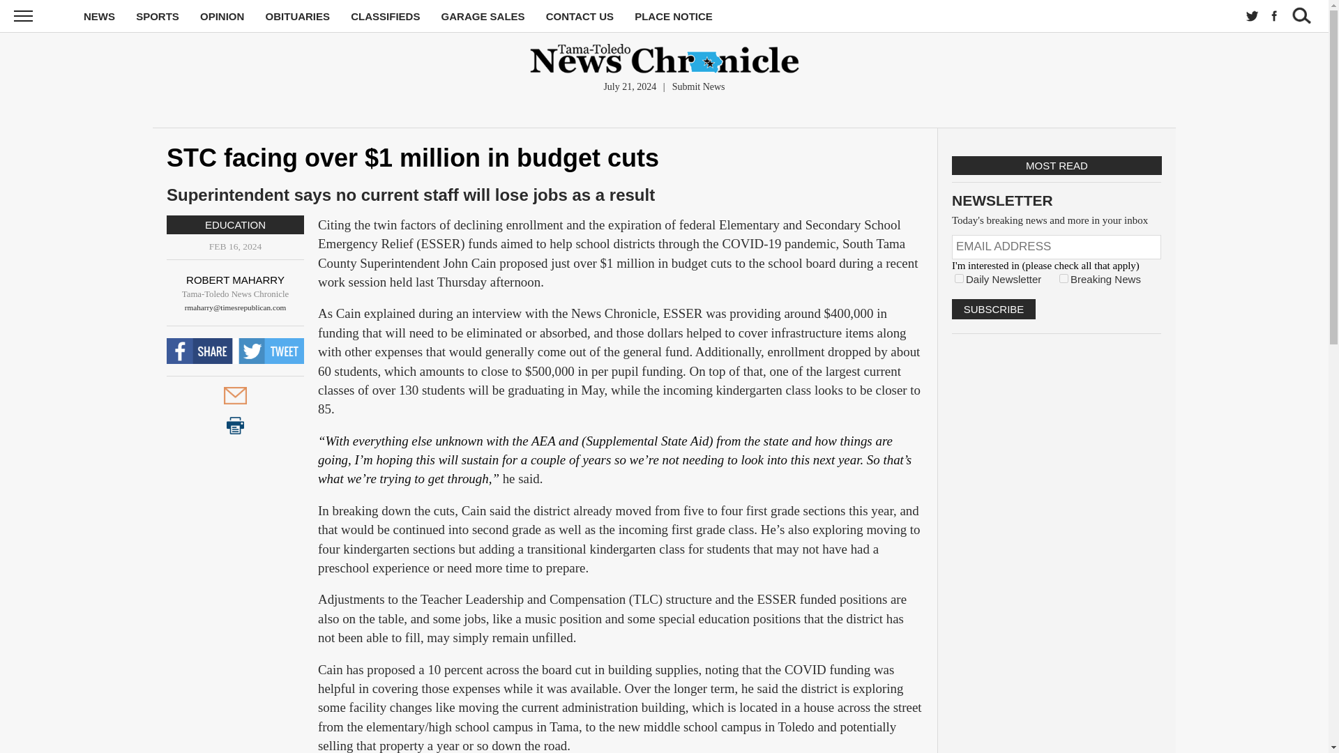 This screenshot has width=1339, height=753. What do you see at coordinates (580, 17) in the screenshot?
I see `CONTACT US` at bounding box center [580, 17].